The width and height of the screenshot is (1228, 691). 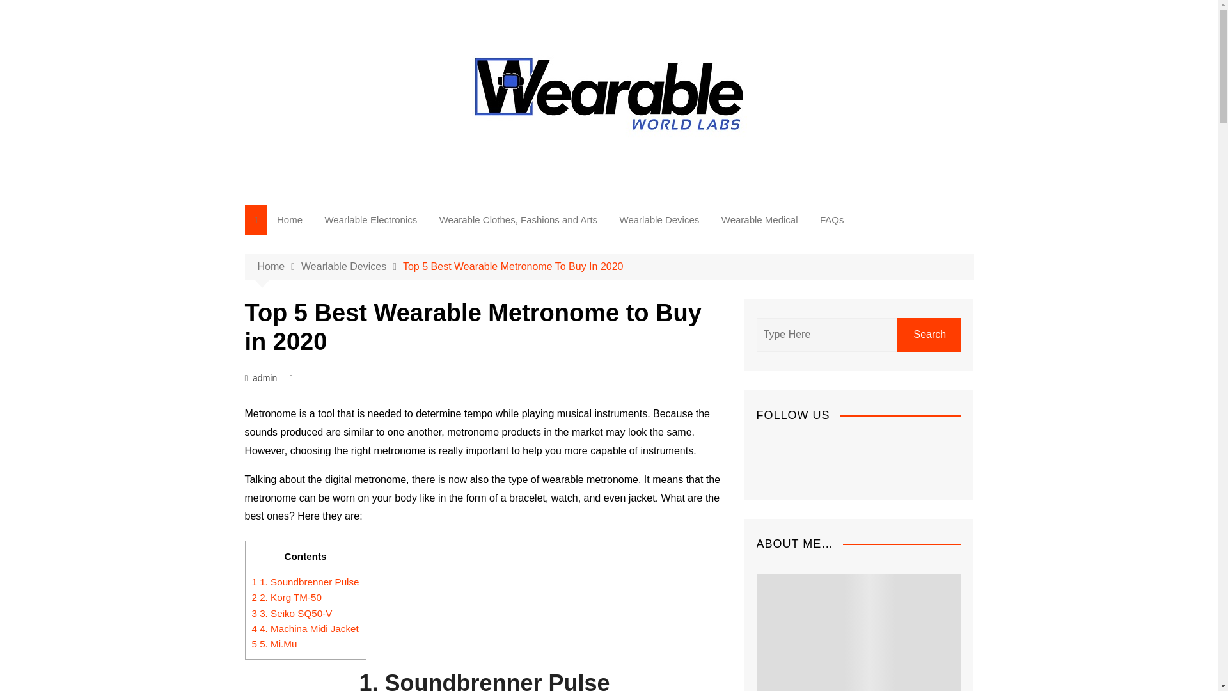 What do you see at coordinates (279, 266) in the screenshot?
I see `Home` at bounding box center [279, 266].